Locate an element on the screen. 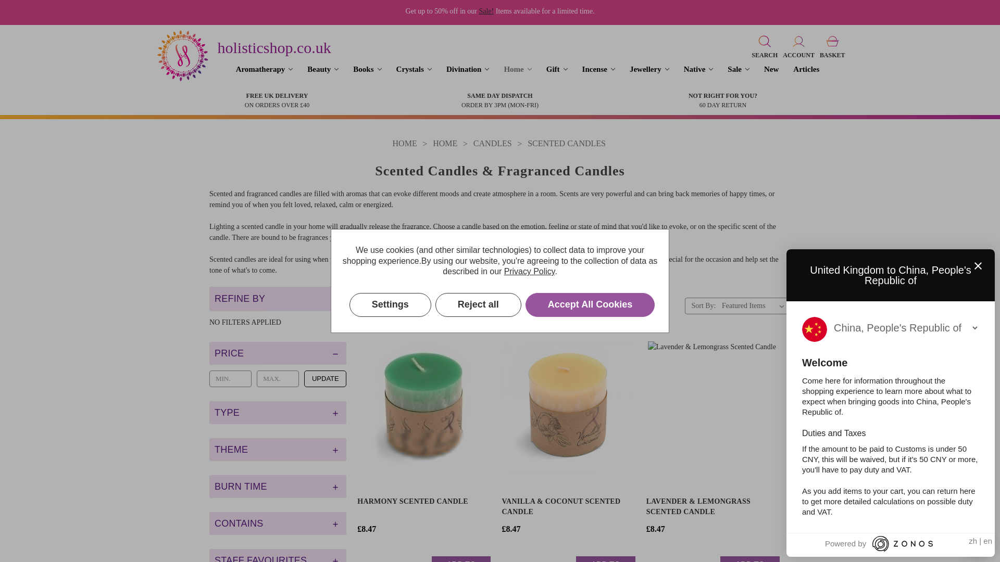 The height and width of the screenshot is (562, 1000). Harmony Scented Candle is located at coordinates (424, 406).